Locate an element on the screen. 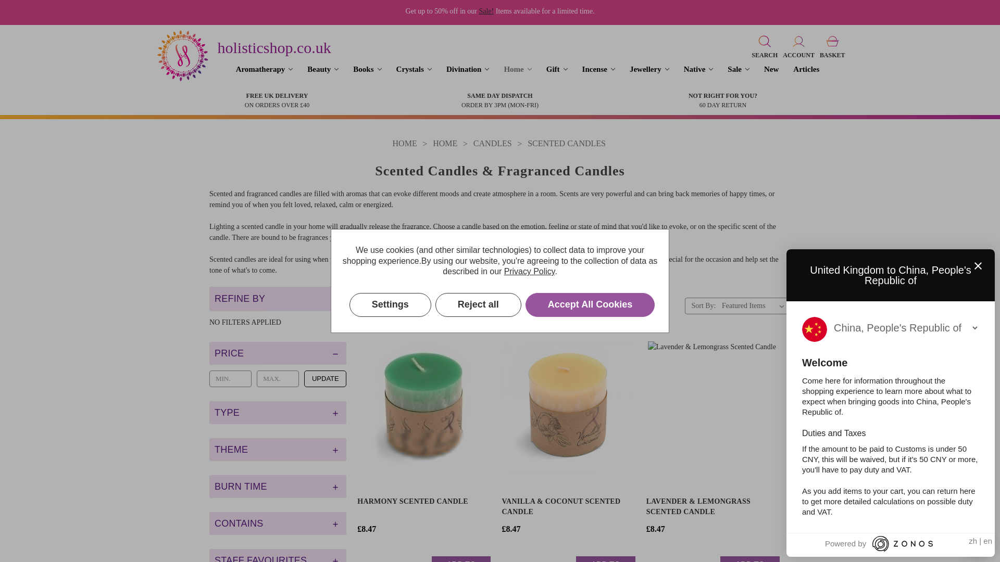 The height and width of the screenshot is (562, 1000). Harmony Scented Candle is located at coordinates (424, 406).